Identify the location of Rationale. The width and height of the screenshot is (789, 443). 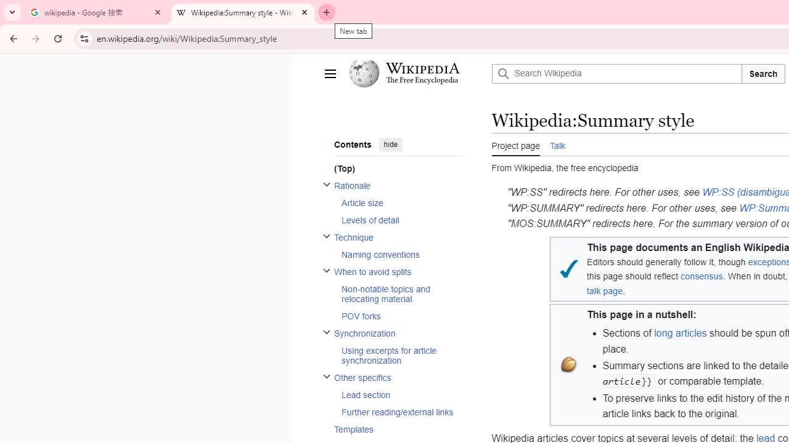
(400, 186).